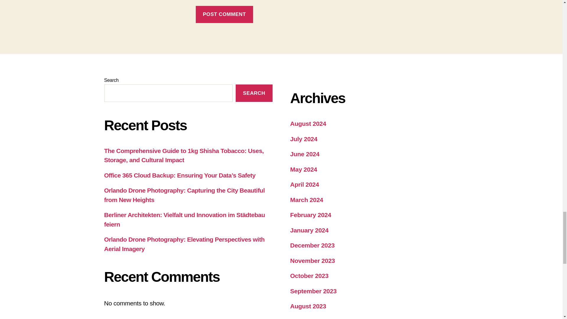 The width and height of the screenshot is (567, 319). Describe the element at coordinates (307, 200) in the screenshot. I see `March 2024` at that location.